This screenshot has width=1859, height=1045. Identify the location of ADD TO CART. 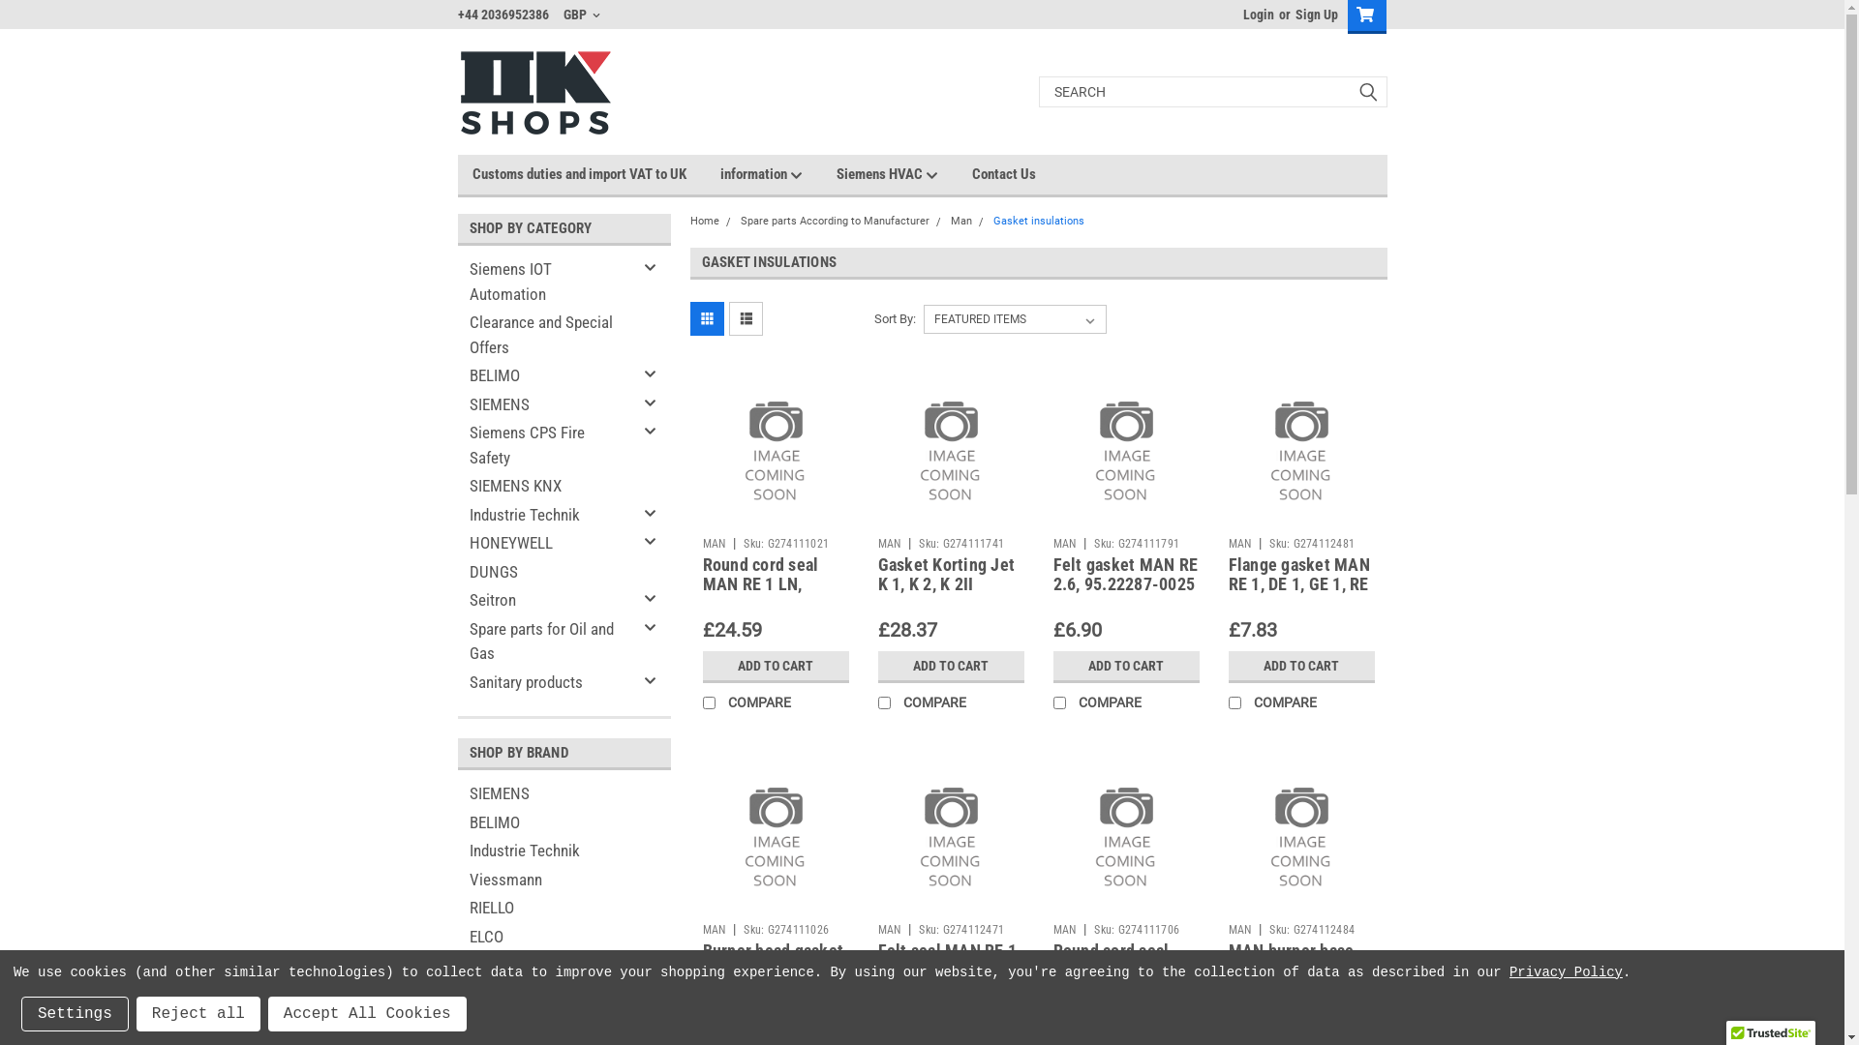
(1127, 666).